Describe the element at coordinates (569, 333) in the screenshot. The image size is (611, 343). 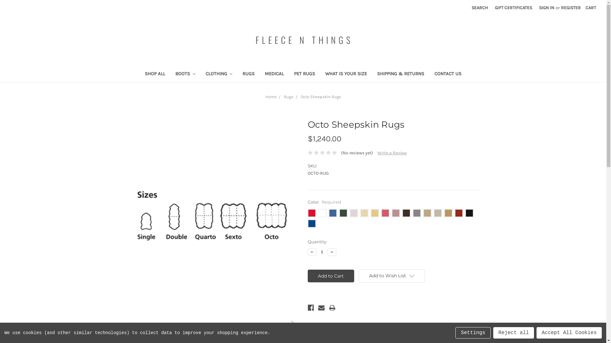
I see `Accept All Cookies` at that location.